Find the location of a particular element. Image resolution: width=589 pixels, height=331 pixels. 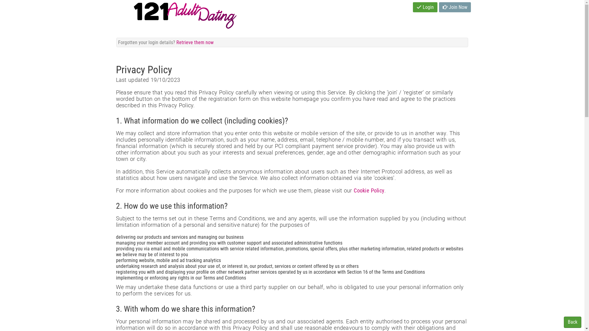

Retrieve them now is located at coordinates (195, 42).